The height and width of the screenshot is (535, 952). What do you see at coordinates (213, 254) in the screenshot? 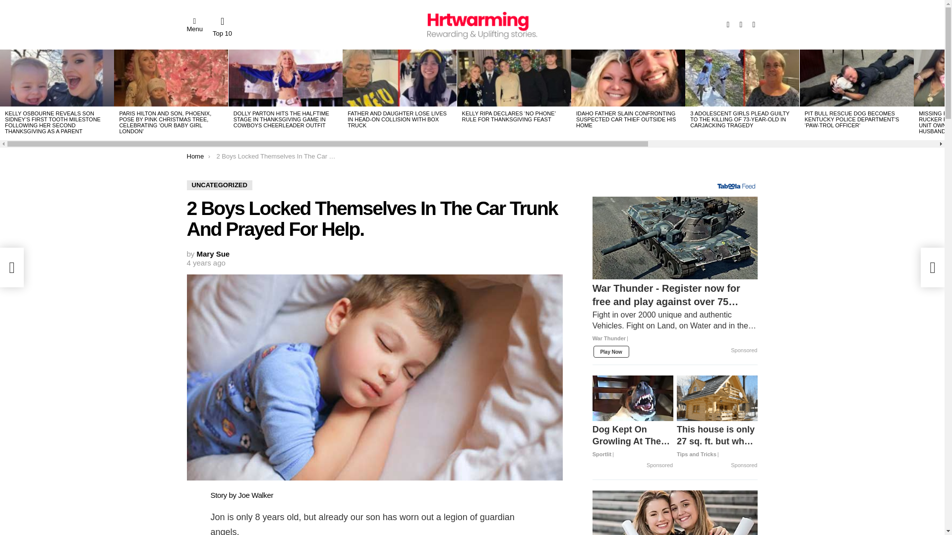
I see `Posts by Mary Sue` at bounding box center [213, 254].